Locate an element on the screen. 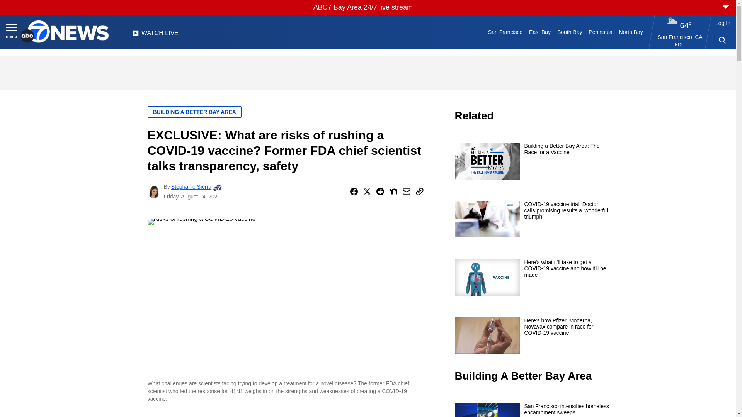 This screenshot has height=417, width=742. North Bay is located at coordinates (631, 32).